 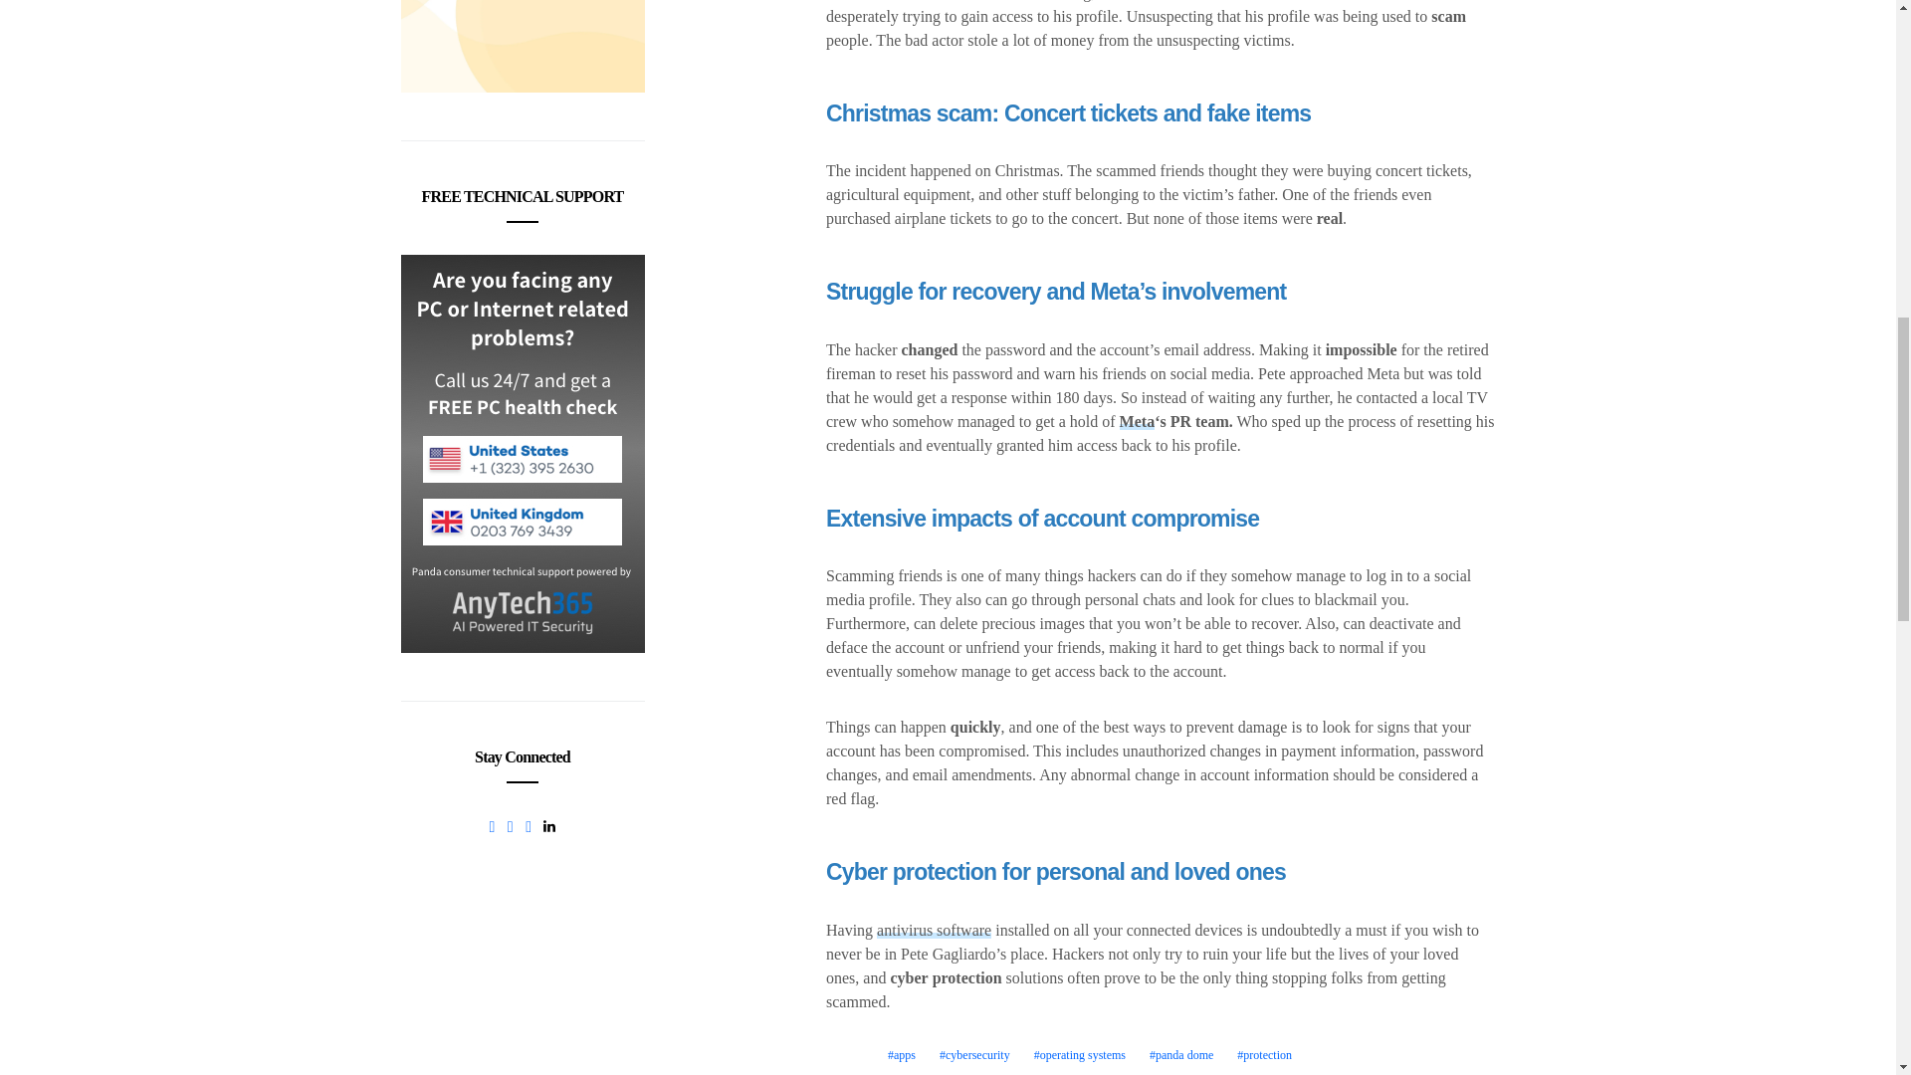 What do you see at coordinates (934, 930) in the screenshot?
I see `antivirus software` at bounding box center [934, 930].